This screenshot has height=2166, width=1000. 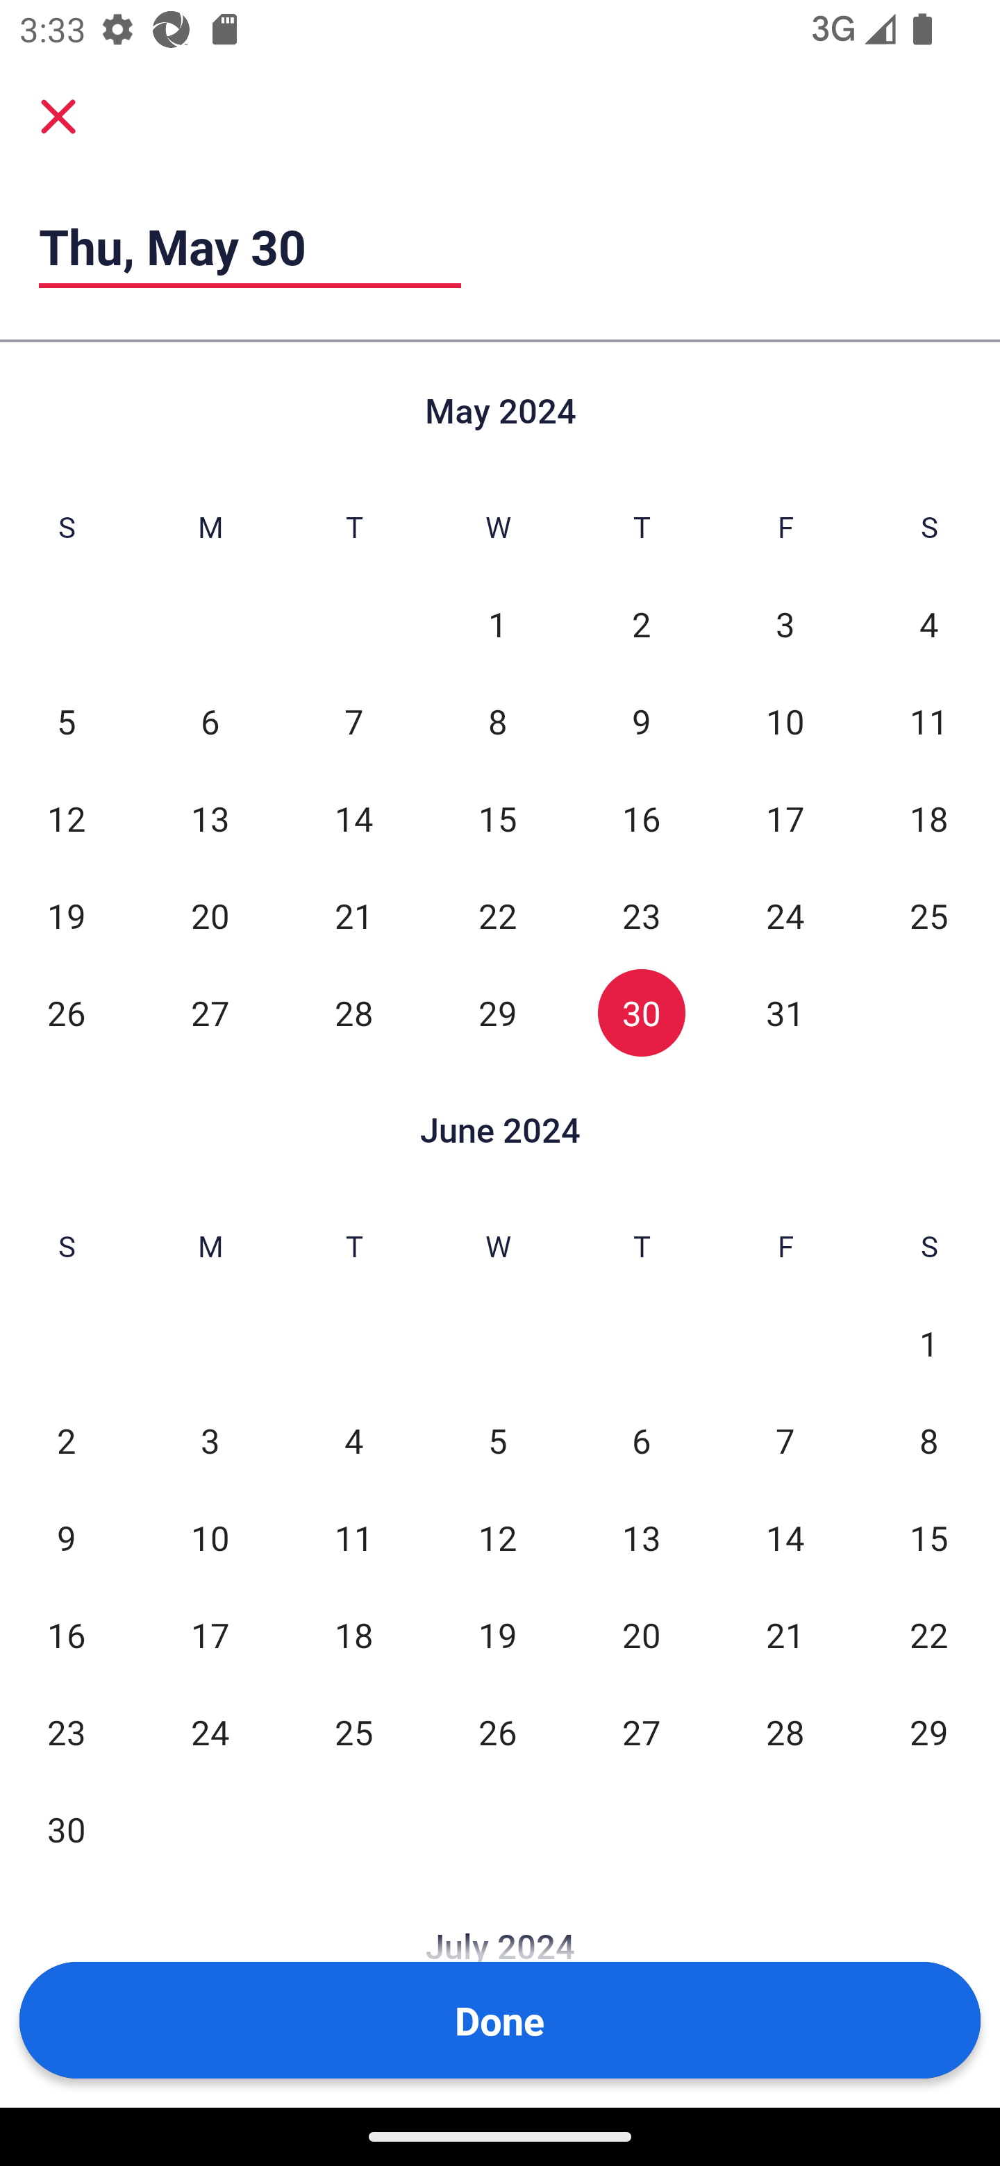 What do you see at coordinates (641, 1731) in the screenshot?
I see `27 Thu, Jun 27, Not Selected` at bounding box center [641, 1731].